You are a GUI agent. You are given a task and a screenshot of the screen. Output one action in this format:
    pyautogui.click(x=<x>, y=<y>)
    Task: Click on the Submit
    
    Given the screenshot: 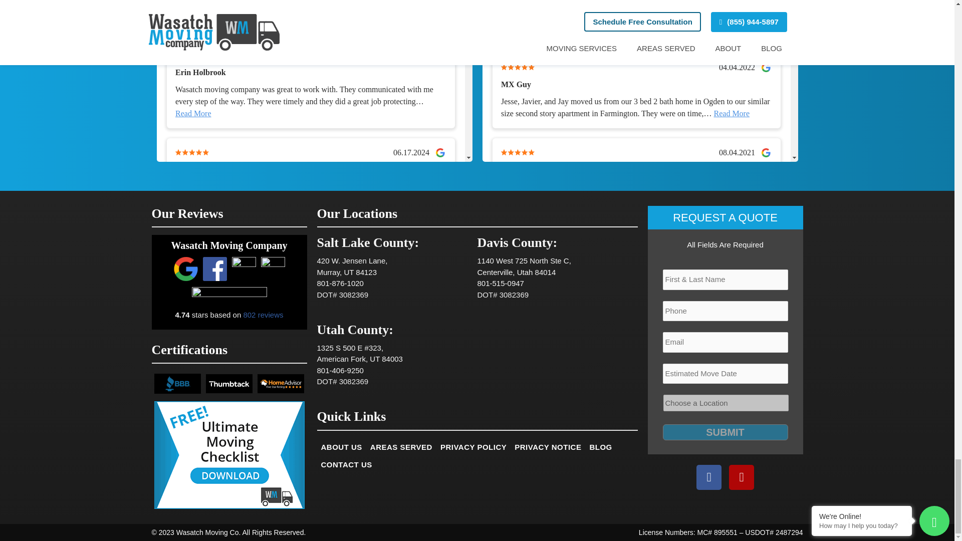 What is the action you would take?
    pyautogui.click(x=725, y=432)
    